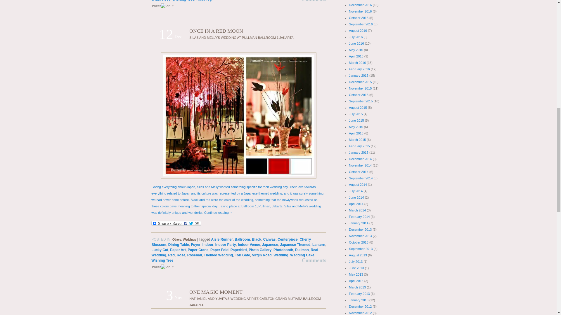  I want to click on Permalink to Once in A Red Moon, so click(216, 31).